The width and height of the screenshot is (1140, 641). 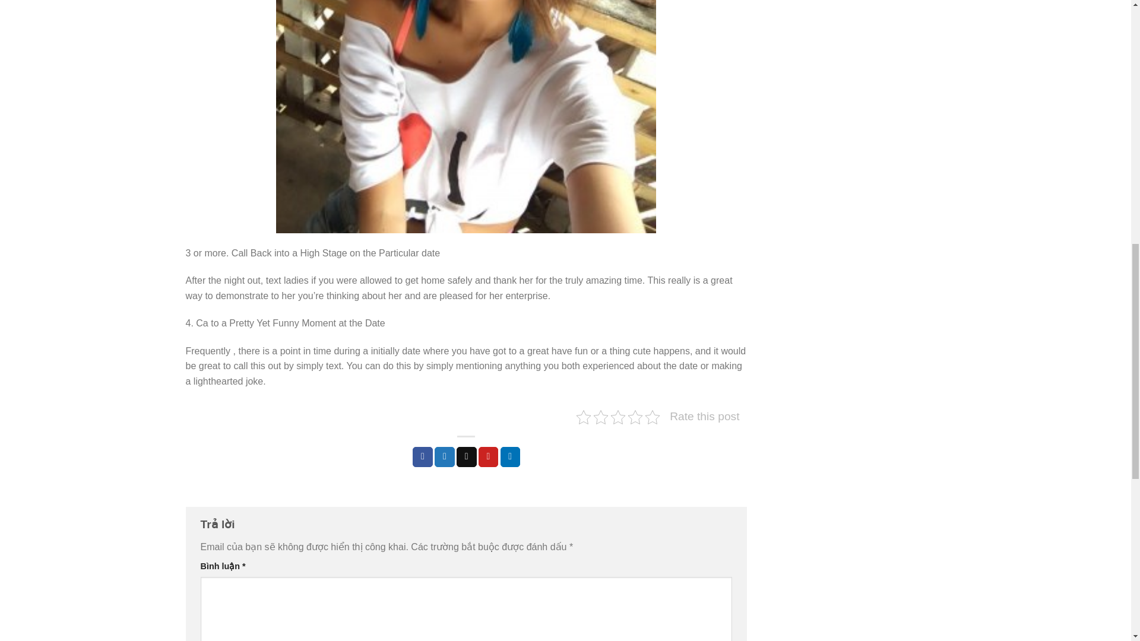 What do you see at coordinates (423, 457) in the screenshot?
I see `Share on Facebook` at bounding box center [423, 457].